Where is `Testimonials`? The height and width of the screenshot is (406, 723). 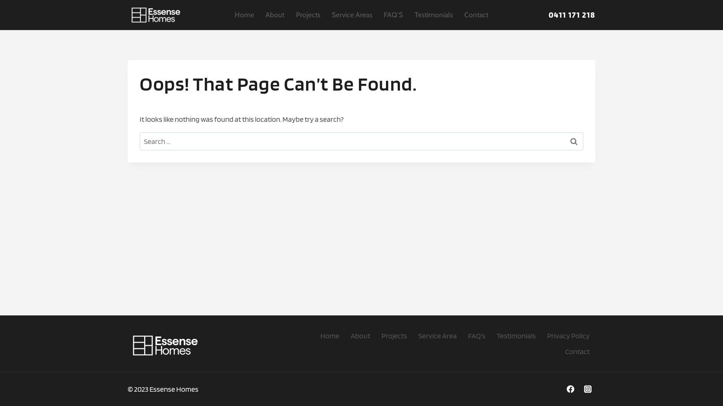
Testimonials is located at coordinates (434, 15).